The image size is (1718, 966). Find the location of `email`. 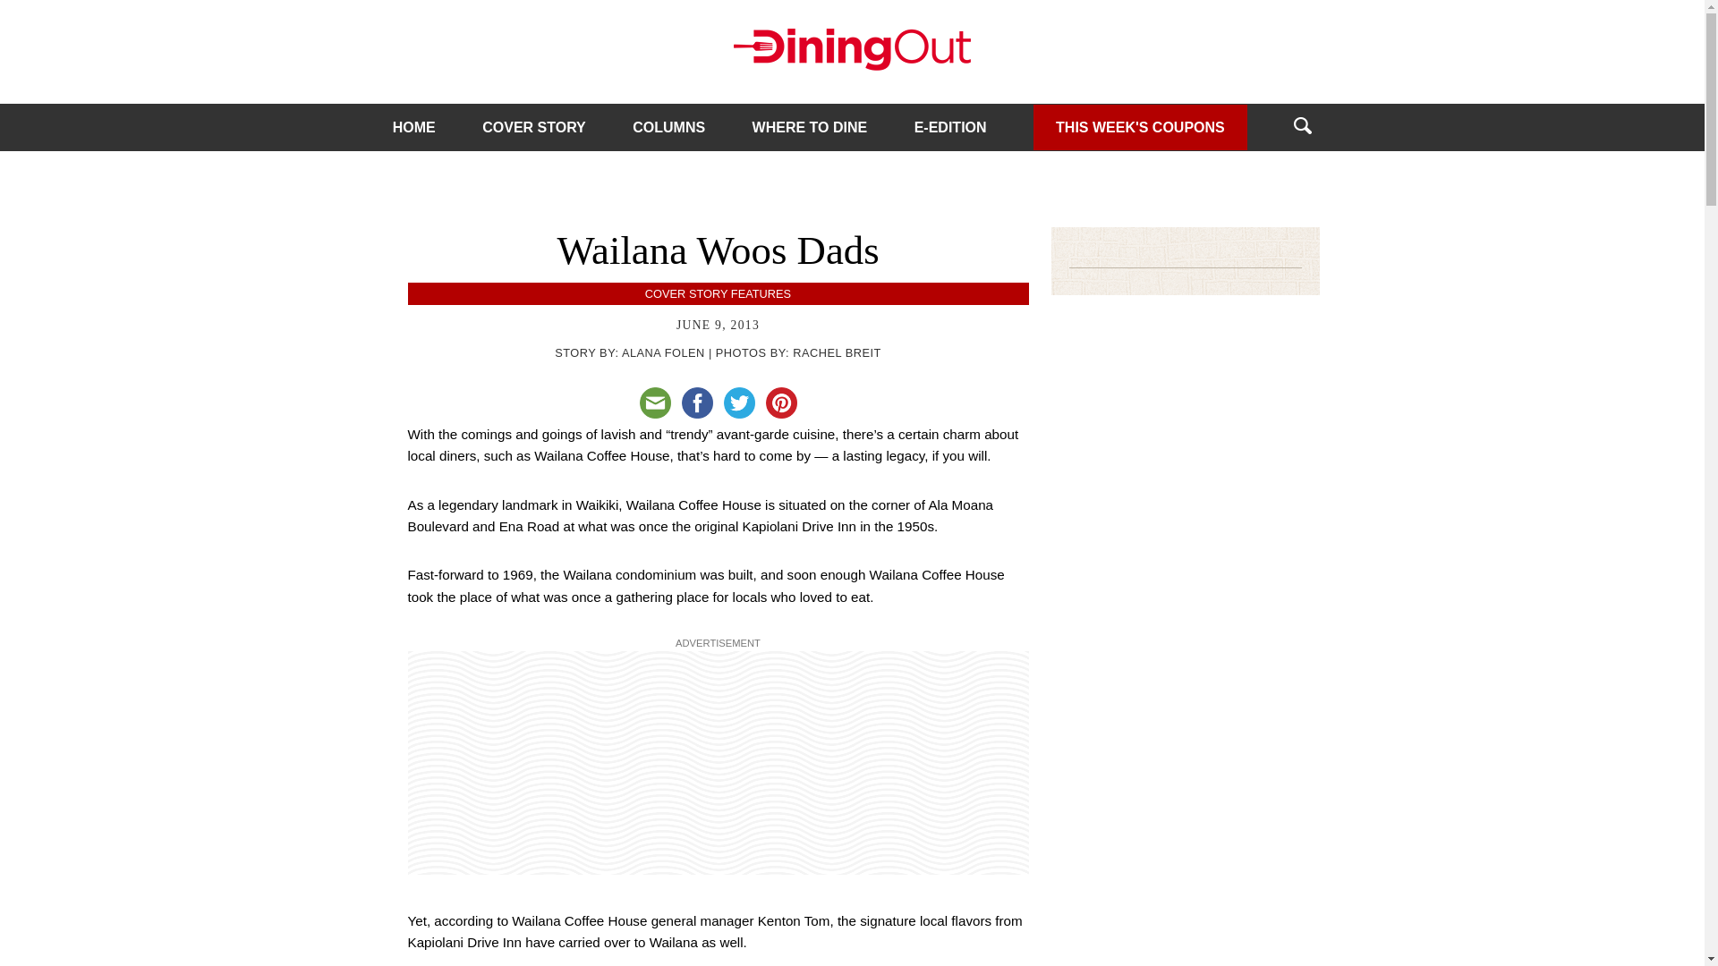

email is located at coordinates (654, 402).